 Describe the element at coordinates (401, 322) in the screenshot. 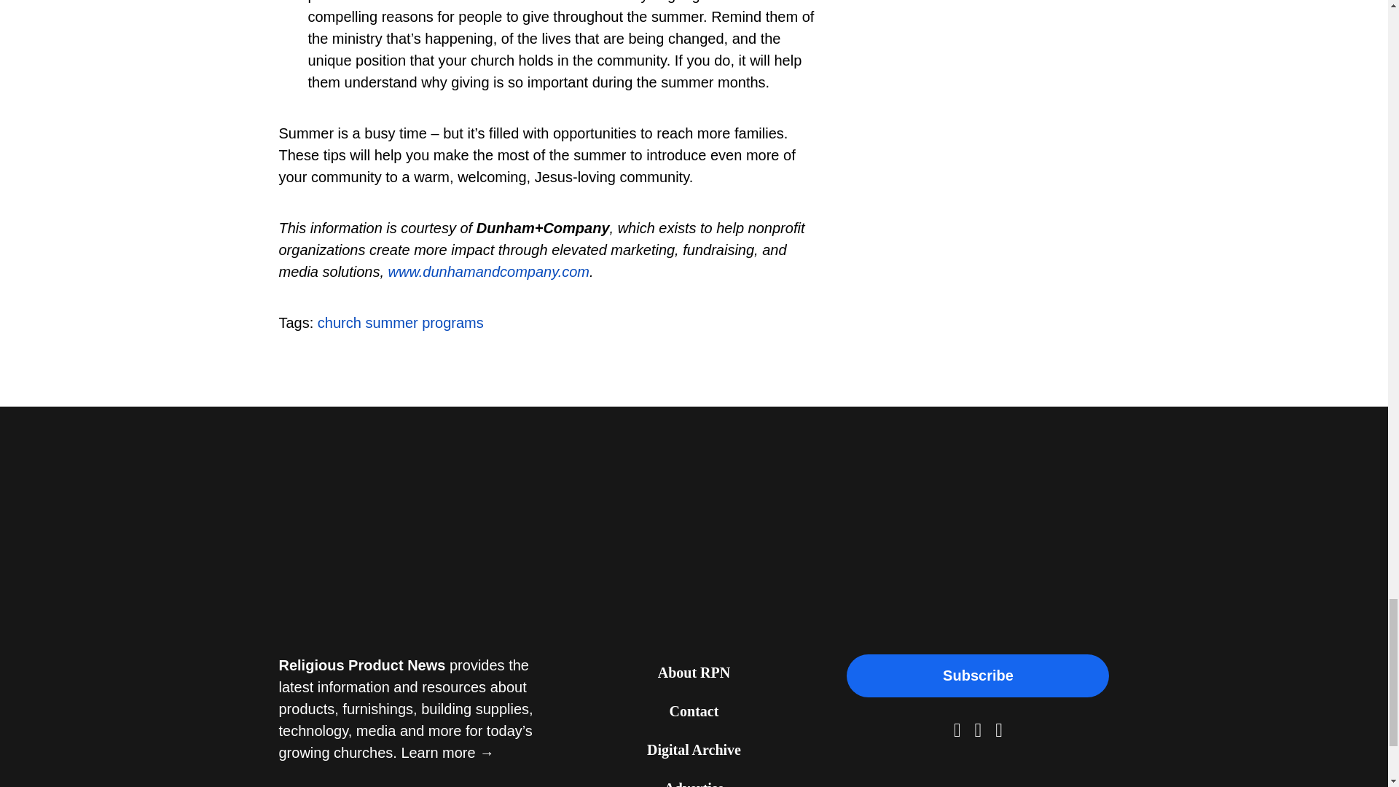

I see `church summer programs` at that location.